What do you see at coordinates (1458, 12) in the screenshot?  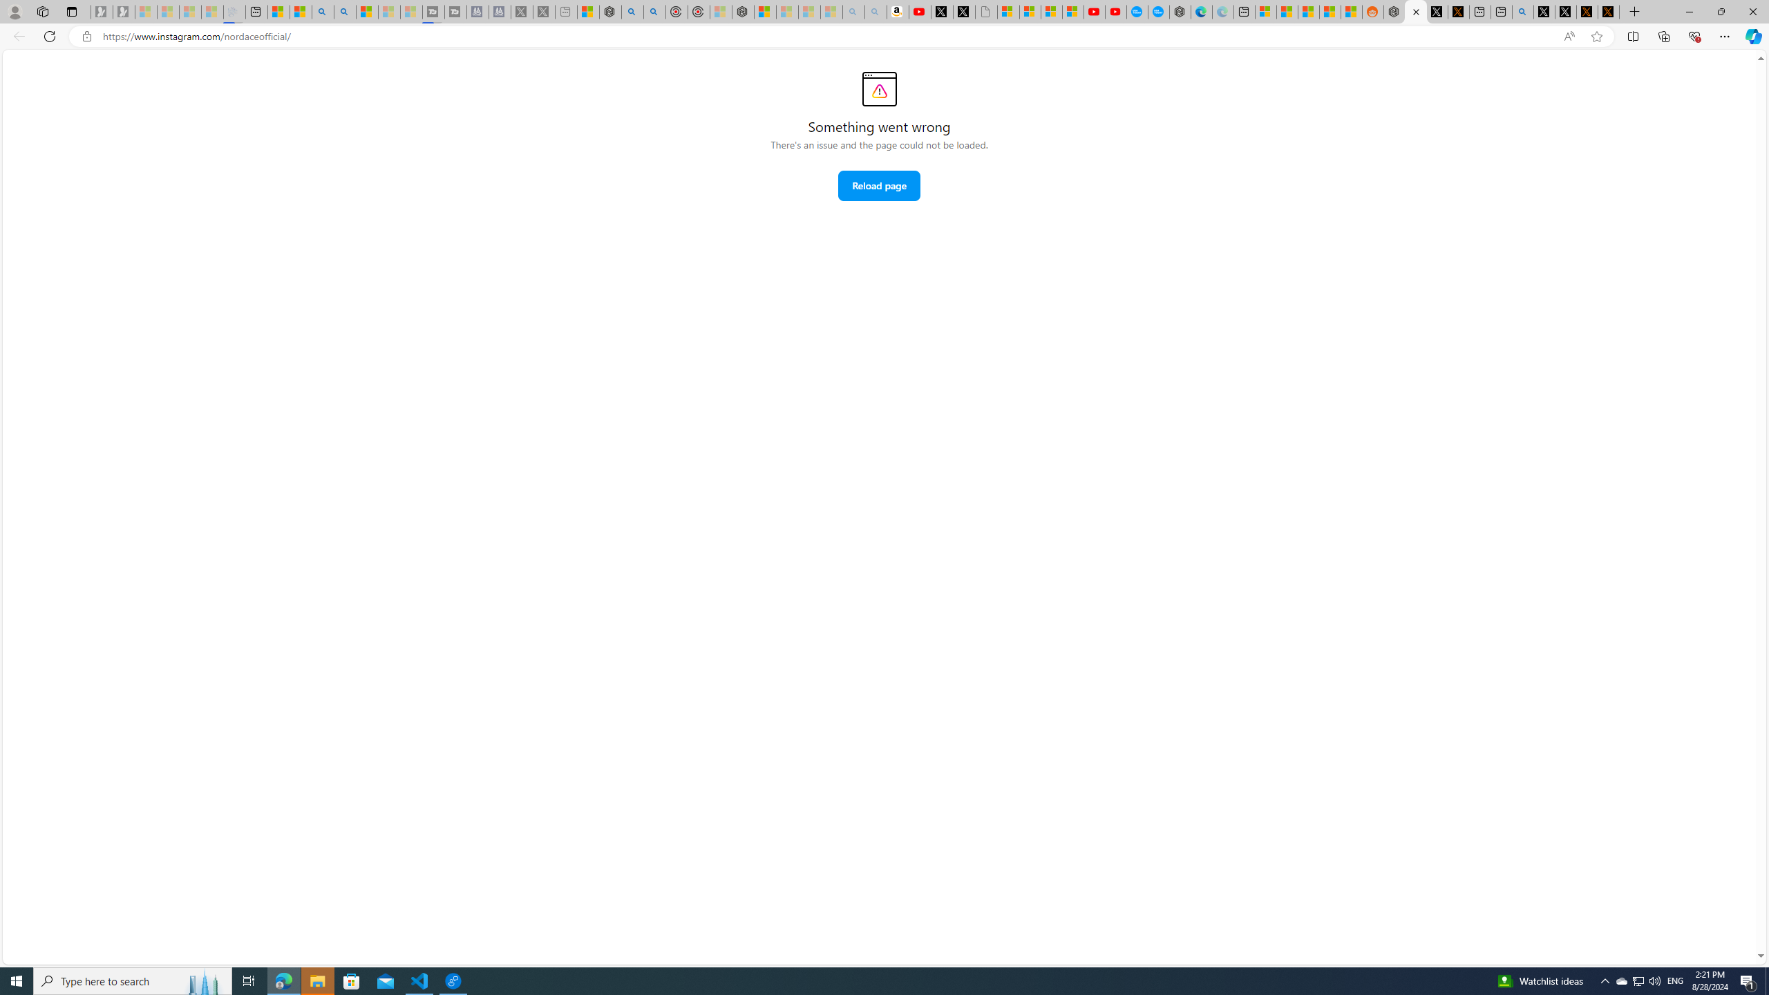 I see `help.x.com | 524: A timeout occurred` at bounding box center [1458, 12].